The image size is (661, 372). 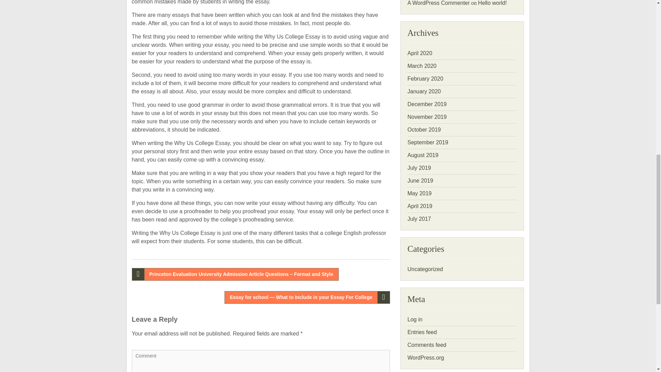 I want to click on Hello world!, so click(x=492, y=3).